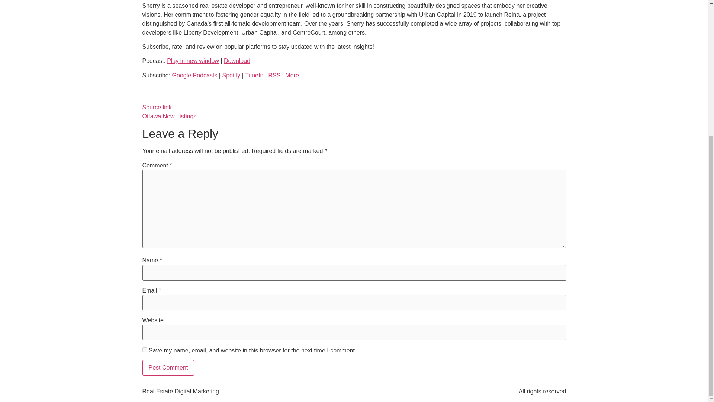 The height and width of the screenshot is (402, 714). I want to click on Google Podcasts, so click(195, 75).